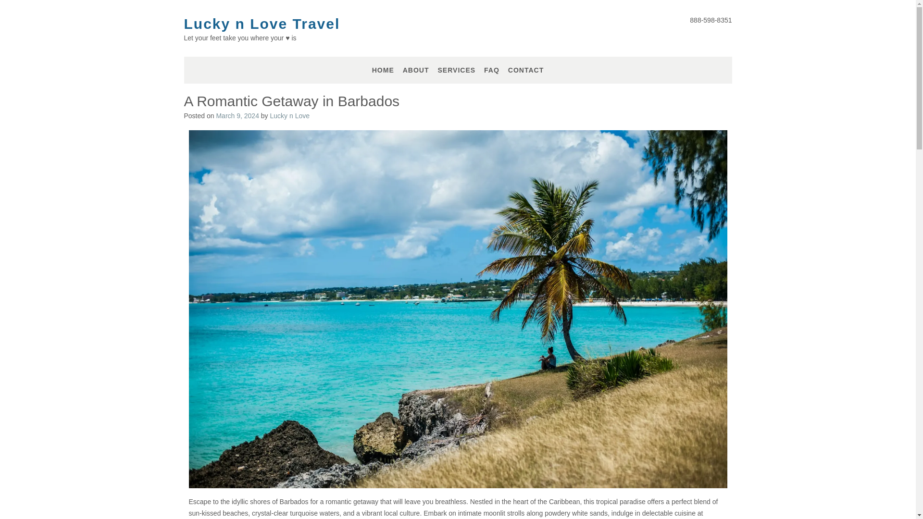  What do you see at coordinates (457, 70) in the screenshot?
I see `SERVICES` at bounding box center [457, 70].